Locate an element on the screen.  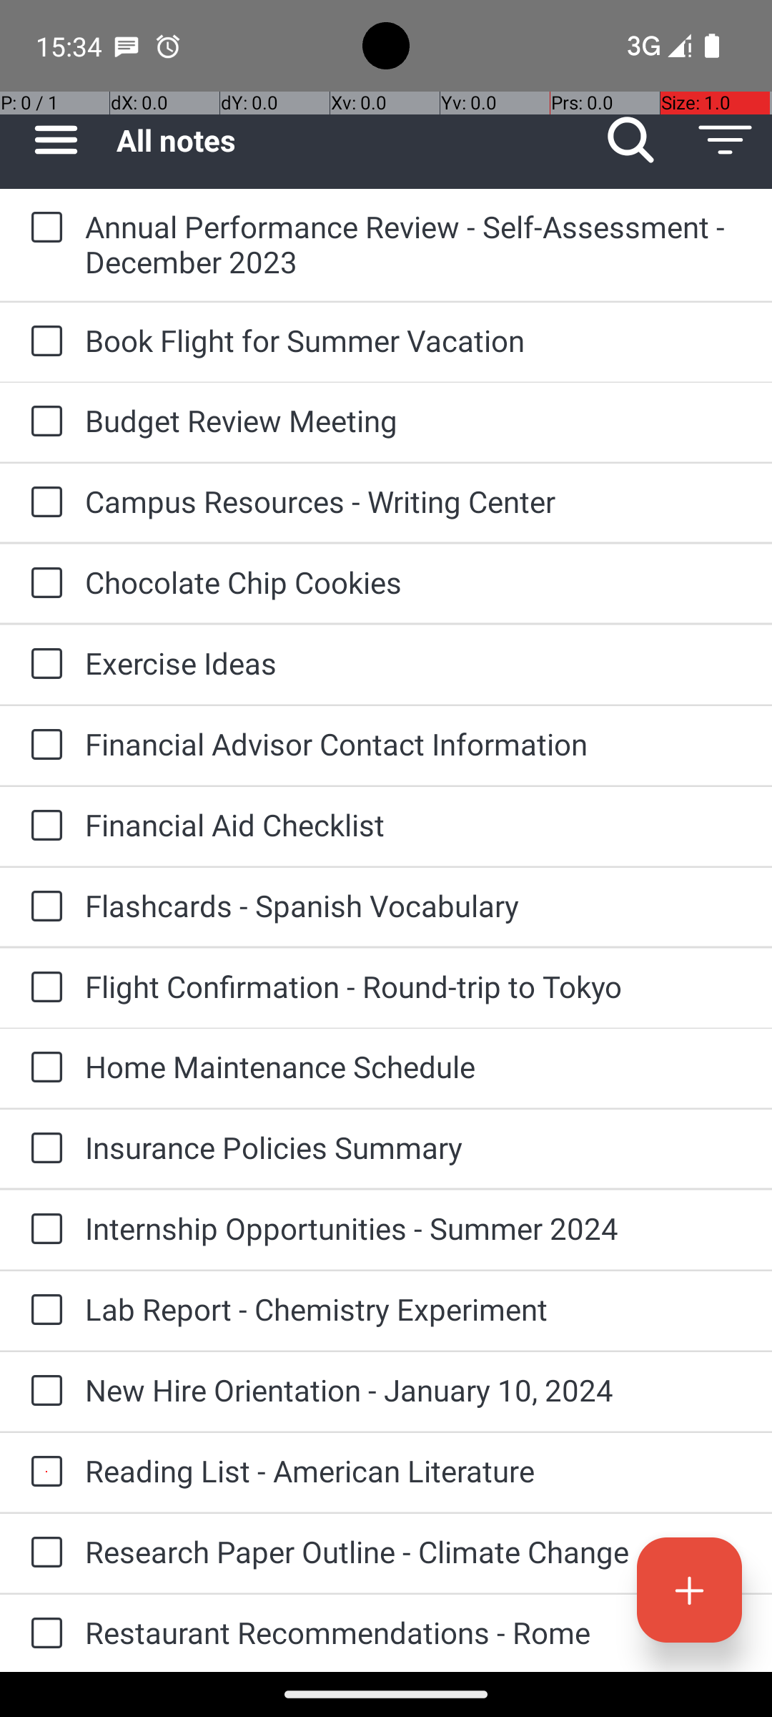
to-do: Research Paper Outline - Climate Change is located at coordinates (43, 1553).